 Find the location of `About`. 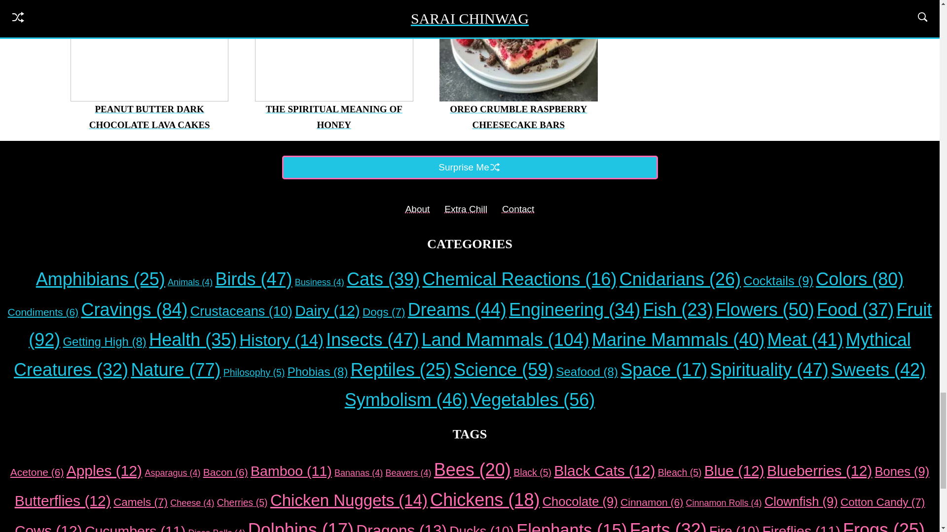

About is located at coordinates (417, 209).